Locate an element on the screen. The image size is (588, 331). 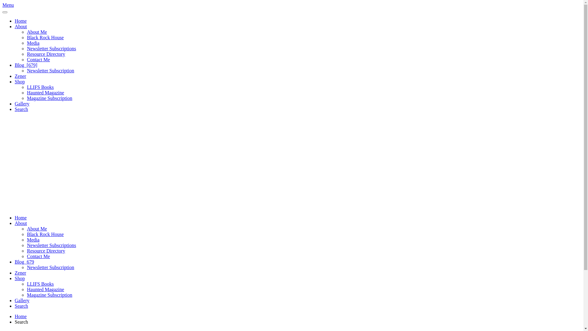
LLIFS Books is located at coordinates (40, 87).